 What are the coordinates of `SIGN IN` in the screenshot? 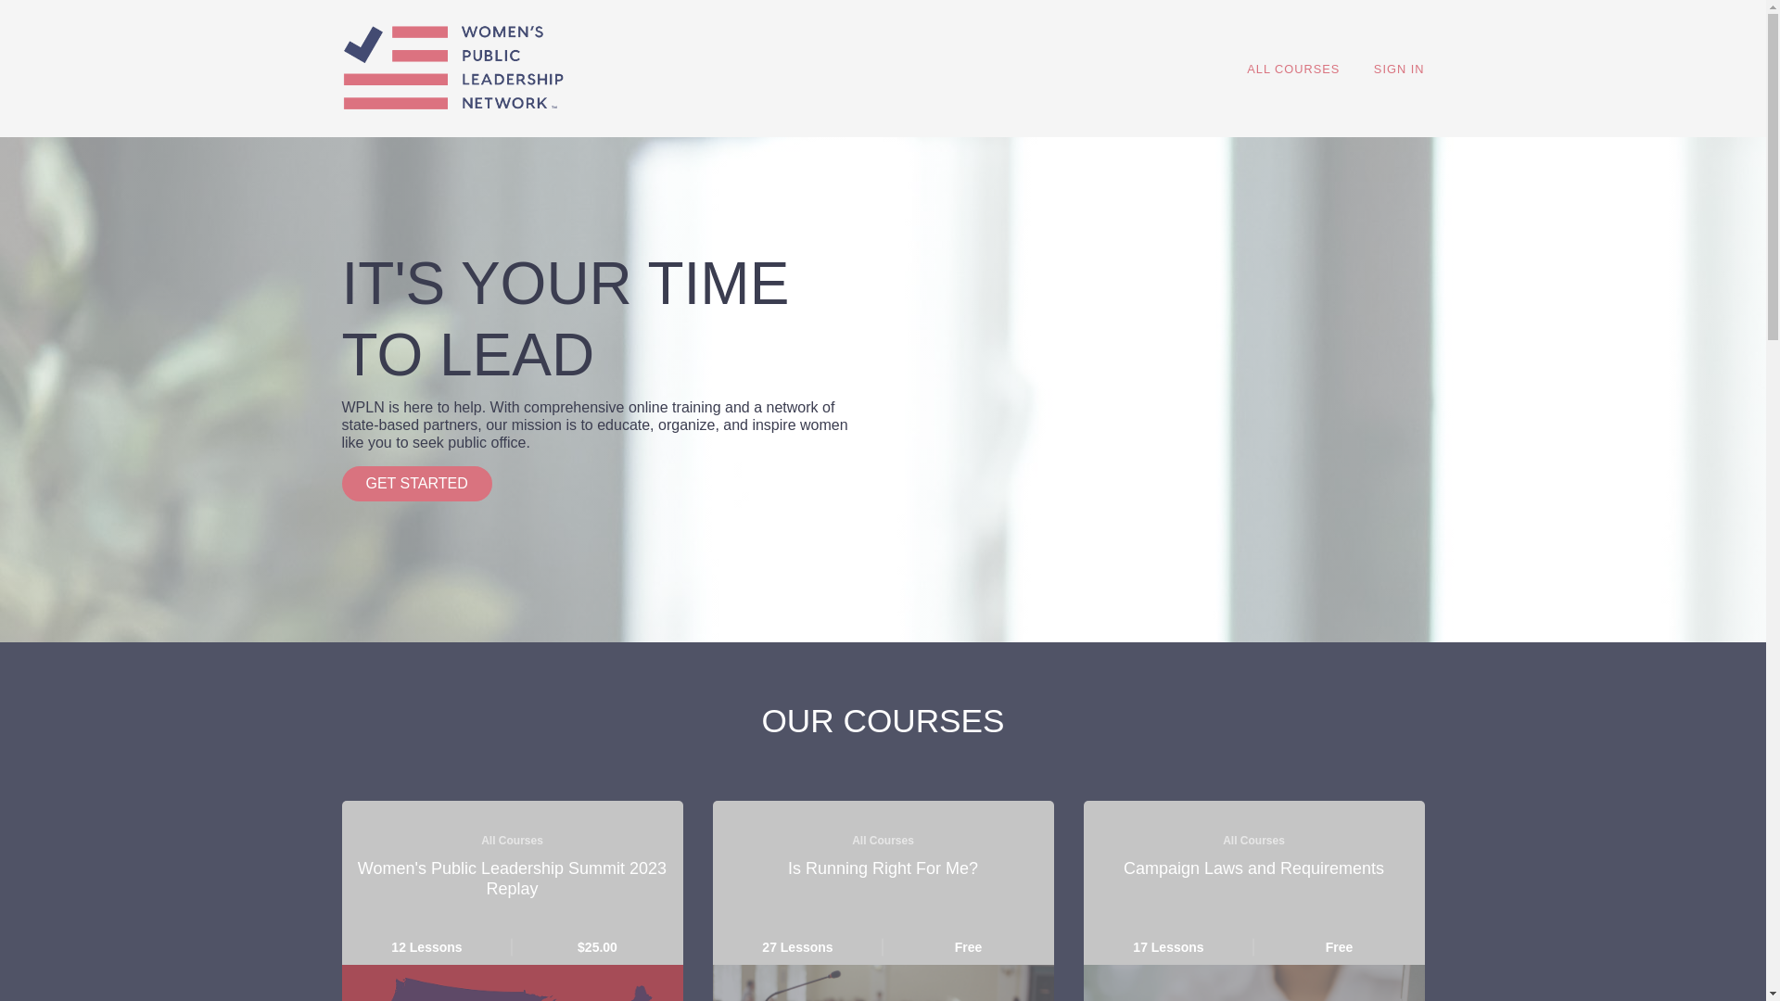 It's located at (1400, 69).